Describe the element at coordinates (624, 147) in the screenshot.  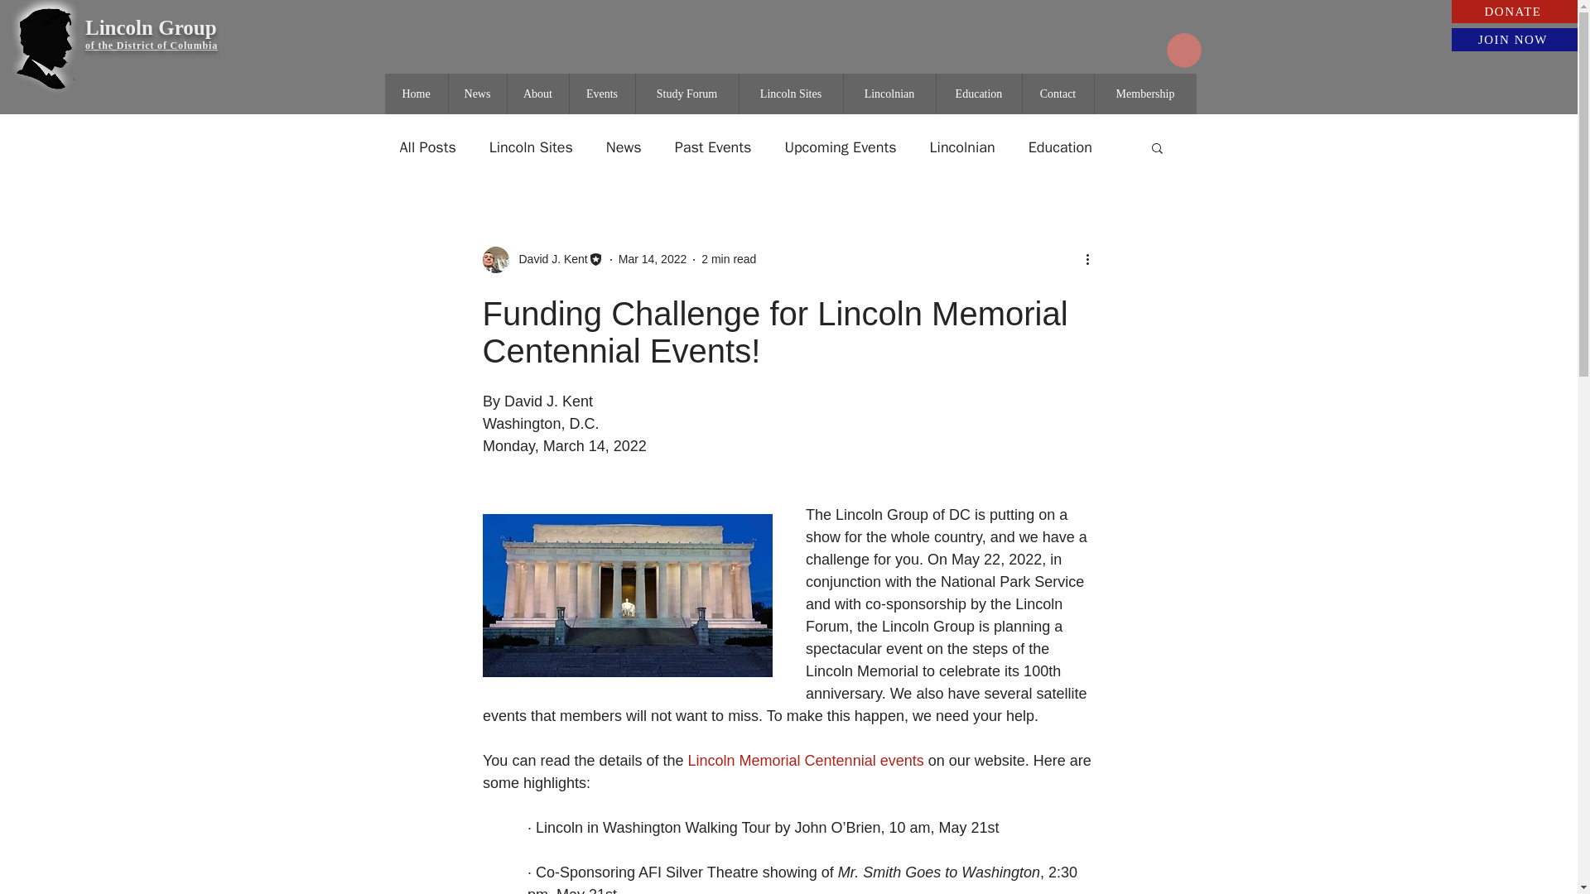
I see `News` at that location.